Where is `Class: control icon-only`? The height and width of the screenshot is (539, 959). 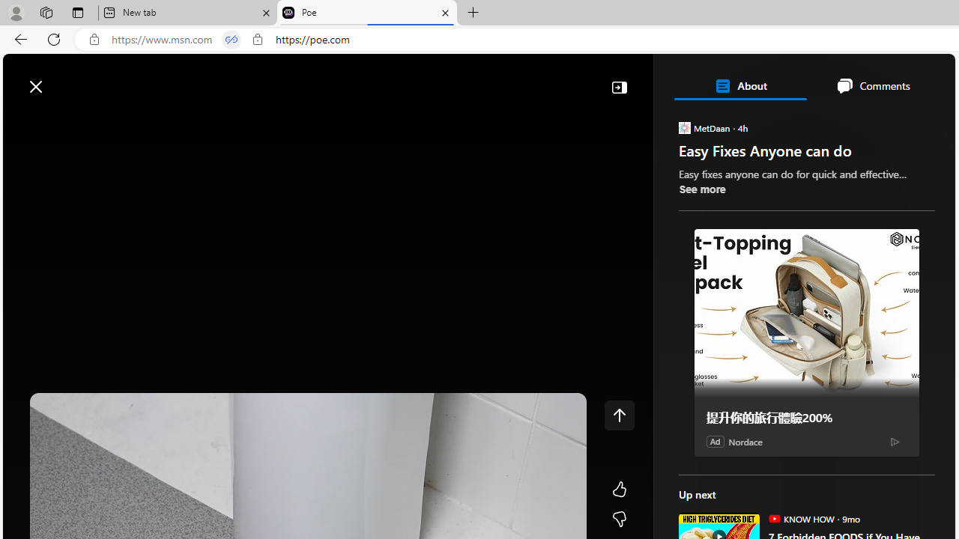
Class: control icon-only is located at coordinates (619, 415).